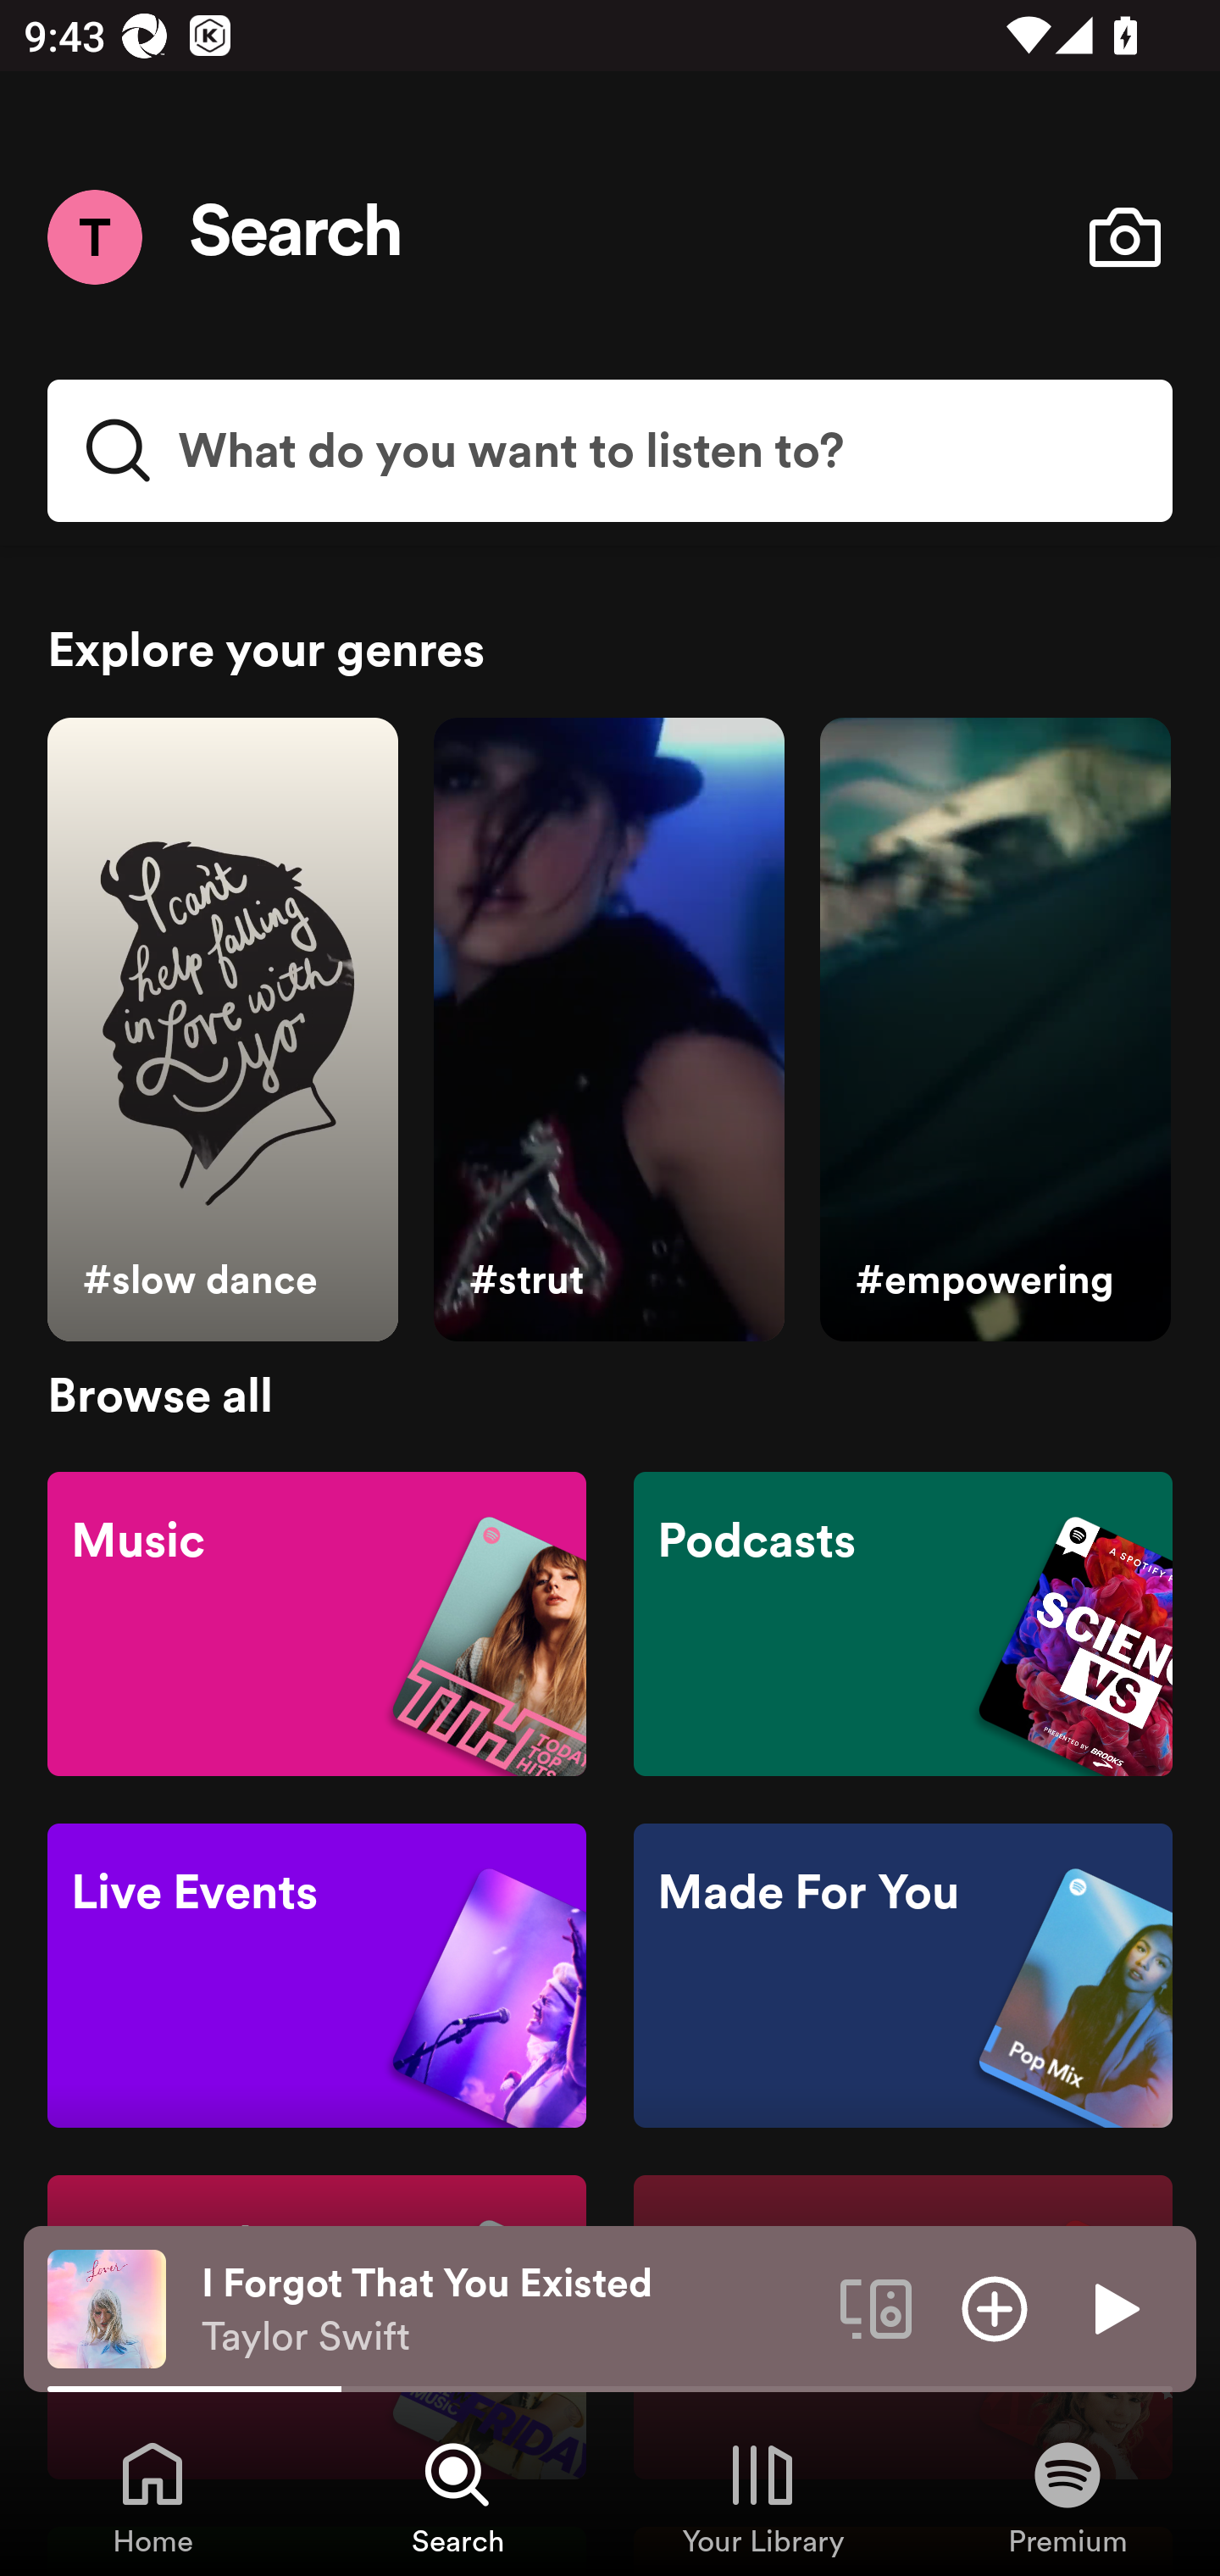 Image resolution: width=1220 pixels, height=2576 pixels. I want to click on Add item, so click(995, 2307).